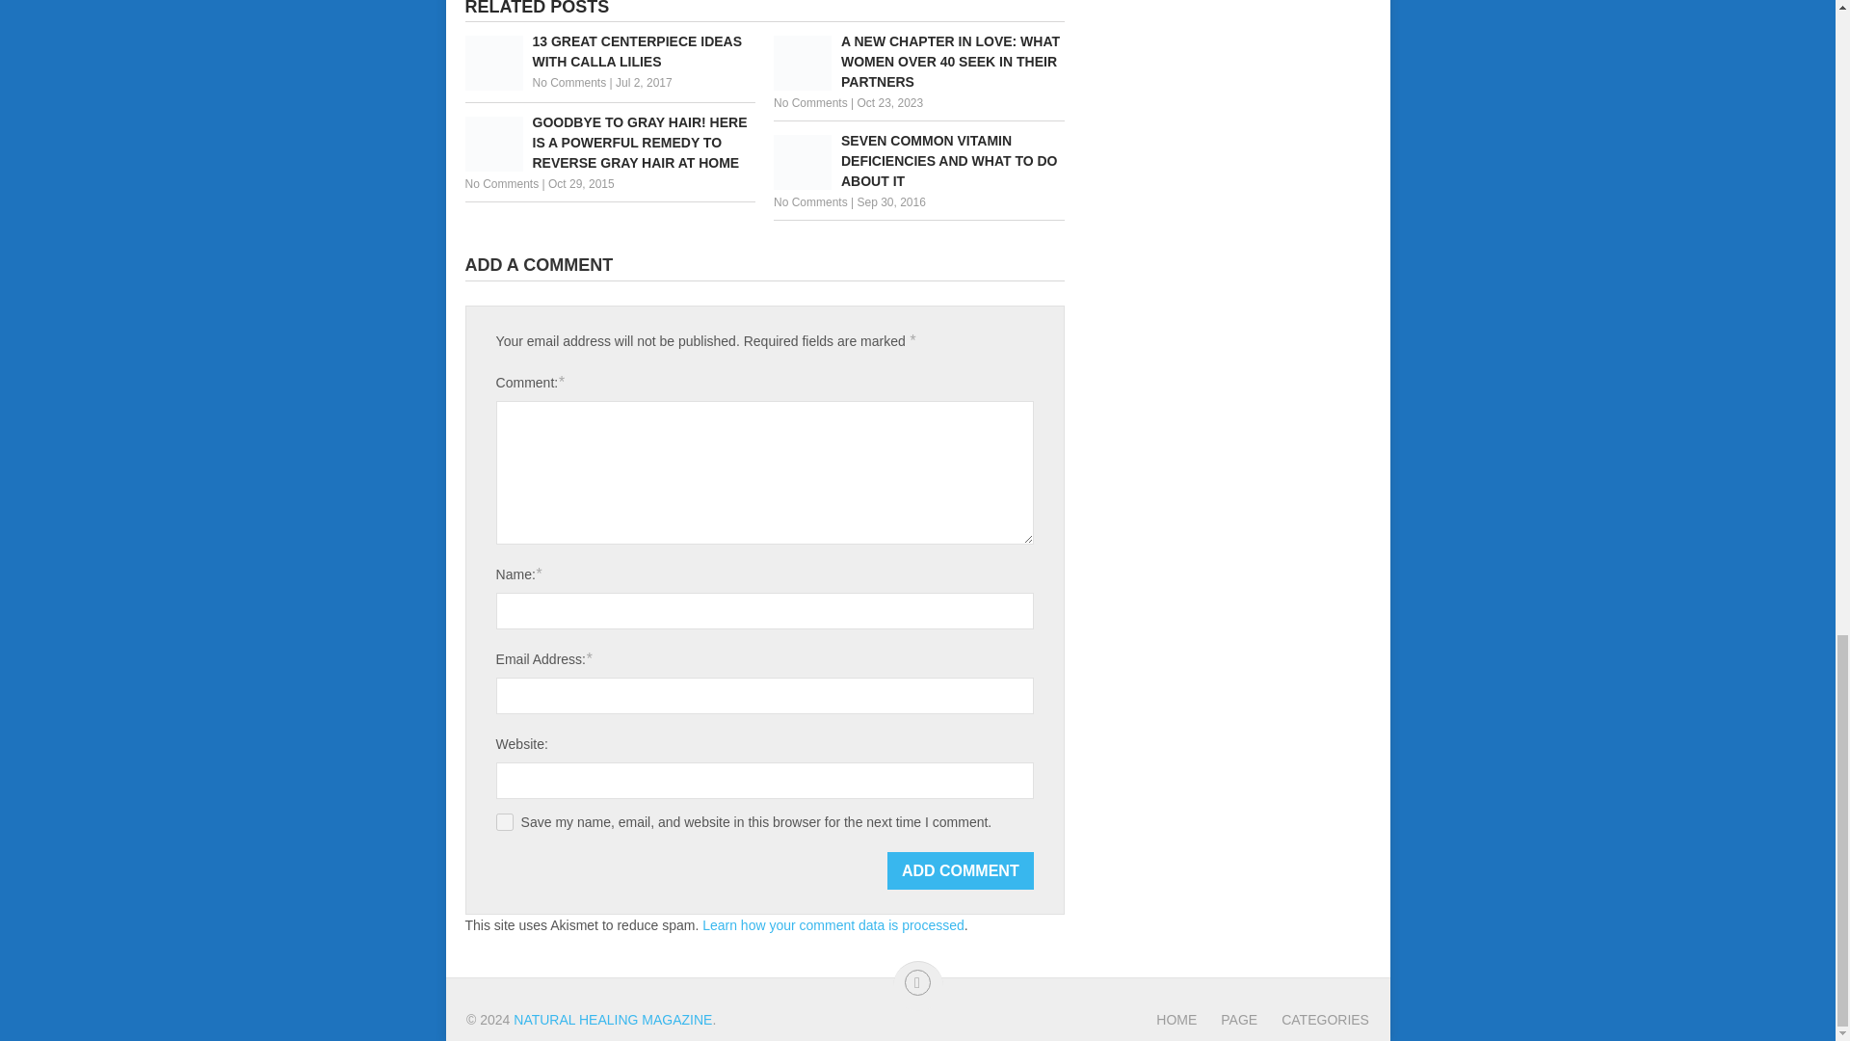  I want to click on SEVEN COMMON VITAMIN DEFICIENCIES AND WHAT TO DO ABOUT IT, so click(919, 161).